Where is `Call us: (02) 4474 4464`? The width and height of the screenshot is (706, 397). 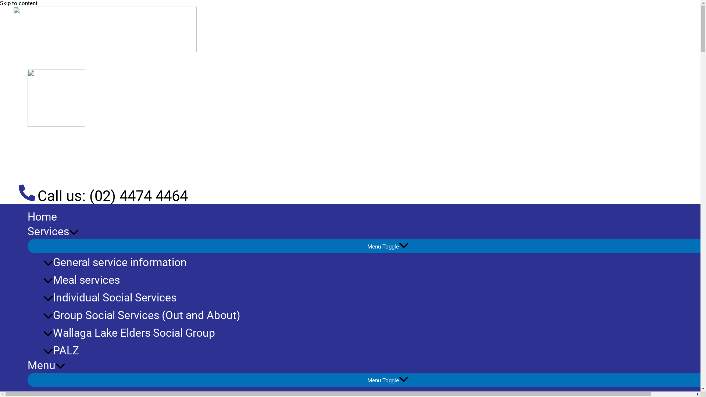 Call us: (02) 4474 4464 is located at coordinates (103, 196).